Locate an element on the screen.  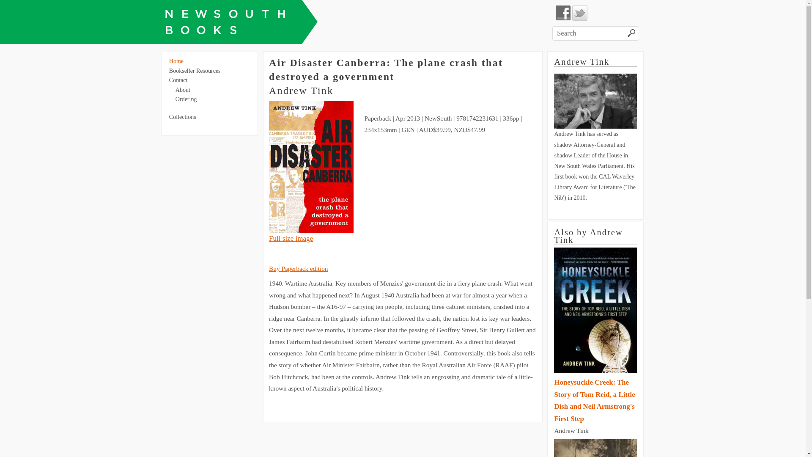
Twitter is located at coordinates (580, 13).